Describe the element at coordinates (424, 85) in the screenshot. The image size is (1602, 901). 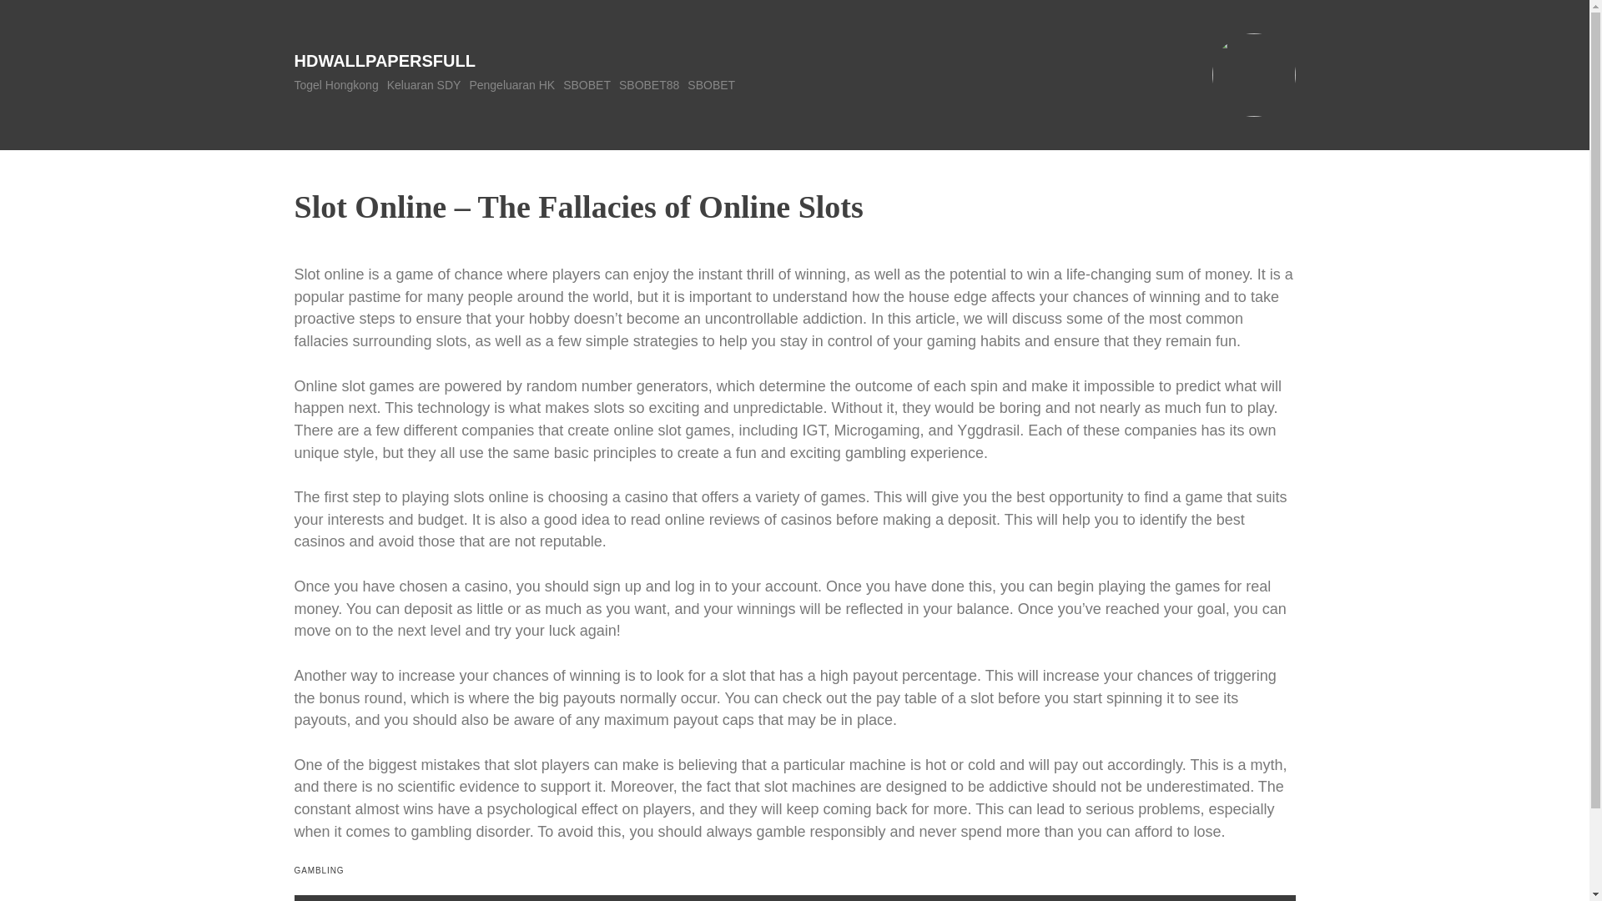
I see `Keluaran SDY` at that location.